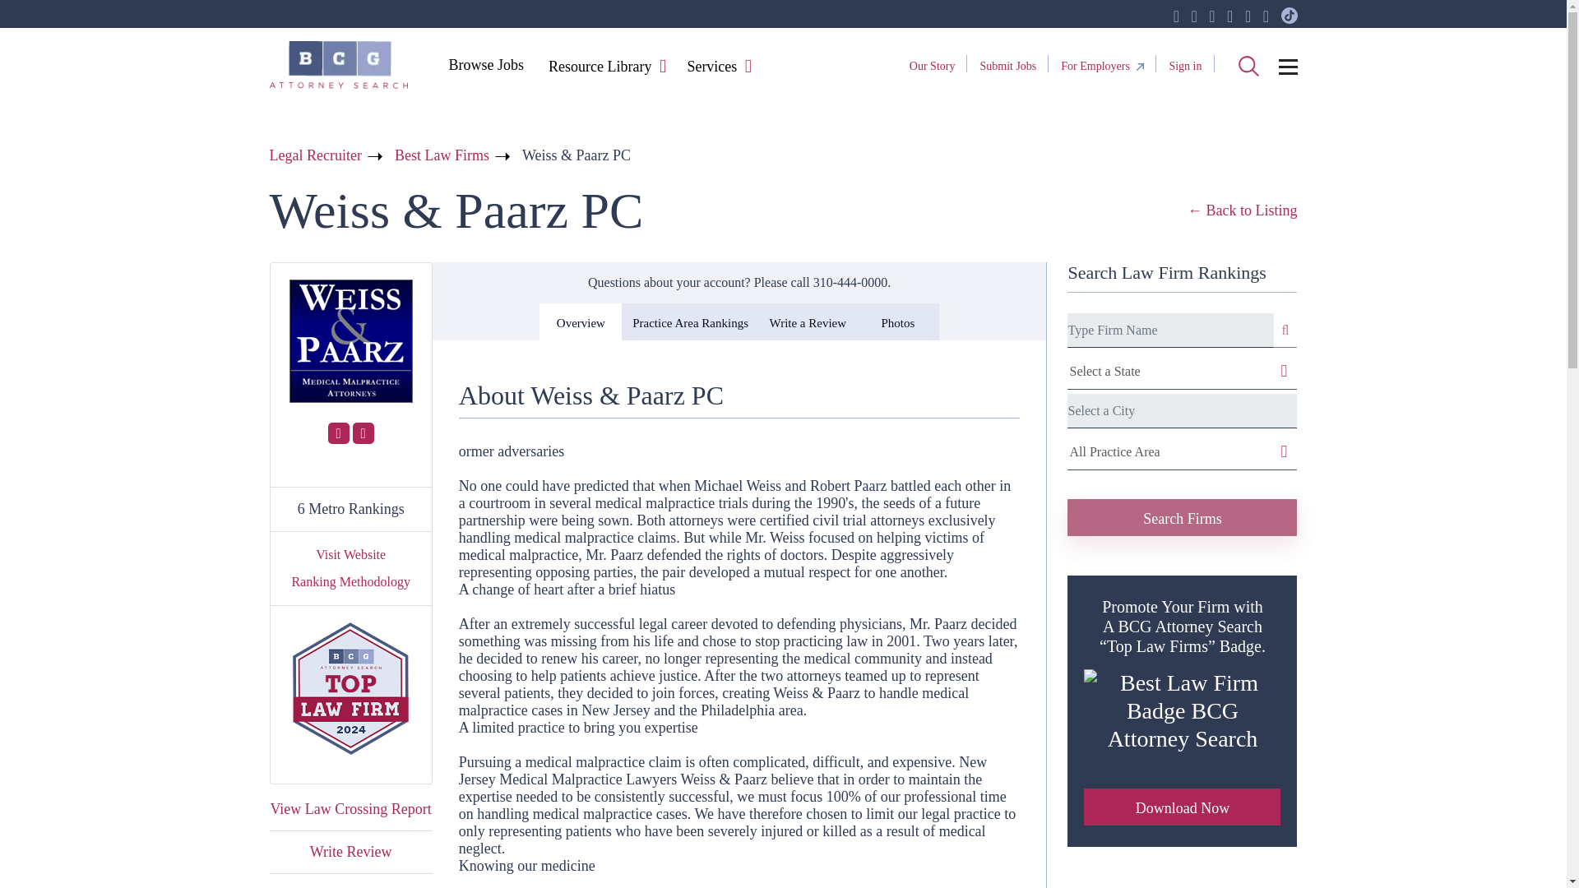 The width and height of the screenshot is (1579, 888). Describe the element at coordinates (1290, 16) in the screenshot. I see `BCG Attorney Search Tiktok` at that location.